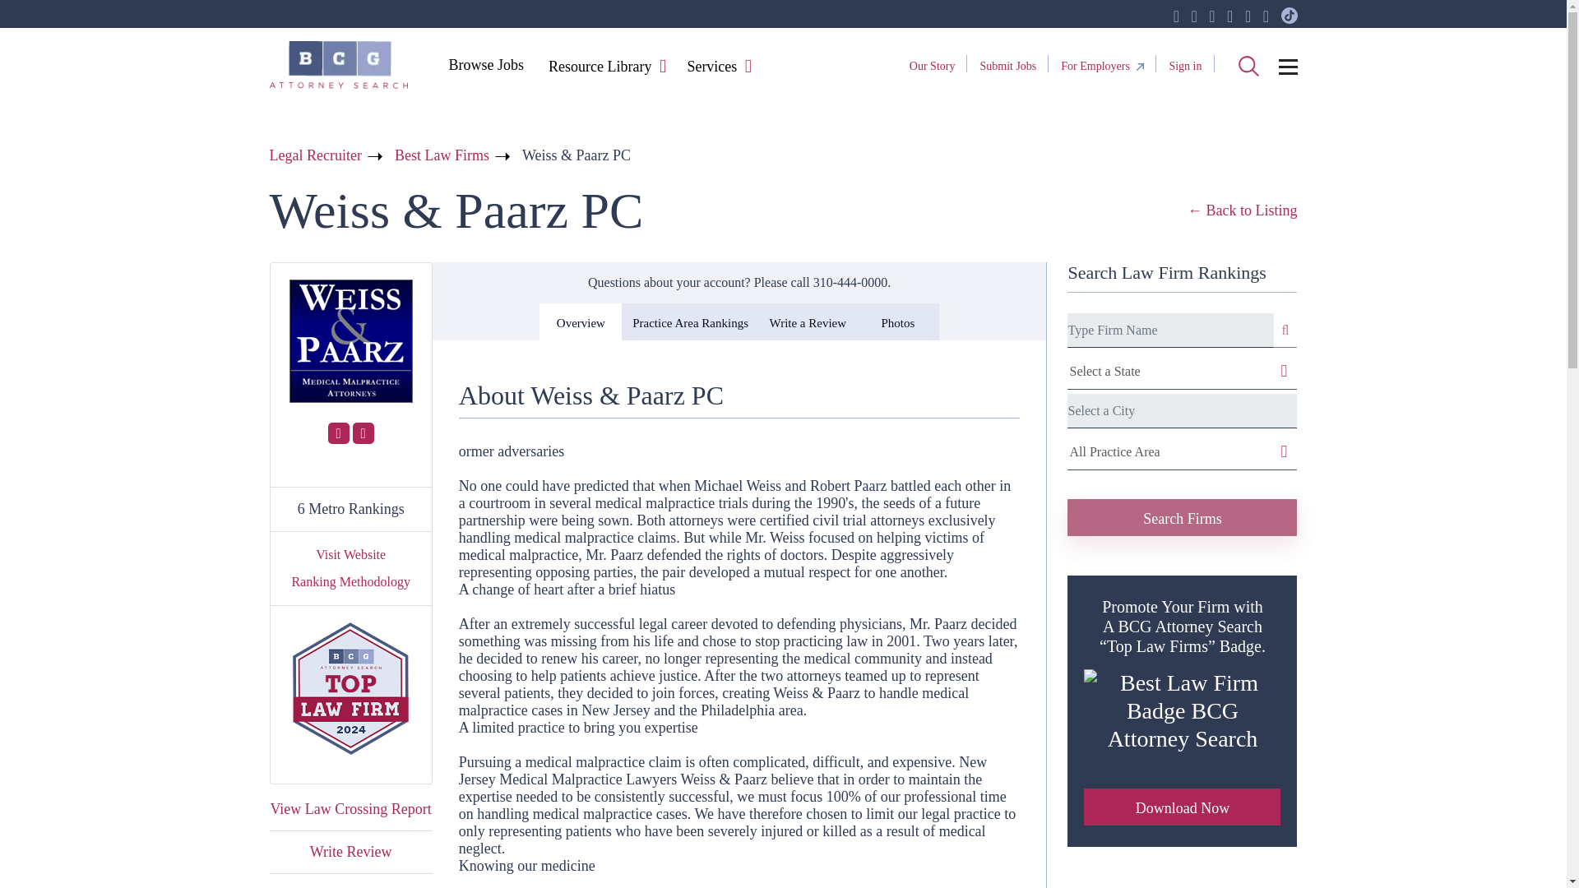 The width and height of the screenshot is (1579, 888). Describe the element at coordinates (1290, 16) in the screenshot. I see `BCG Attorney Search Tiktok` at that location.